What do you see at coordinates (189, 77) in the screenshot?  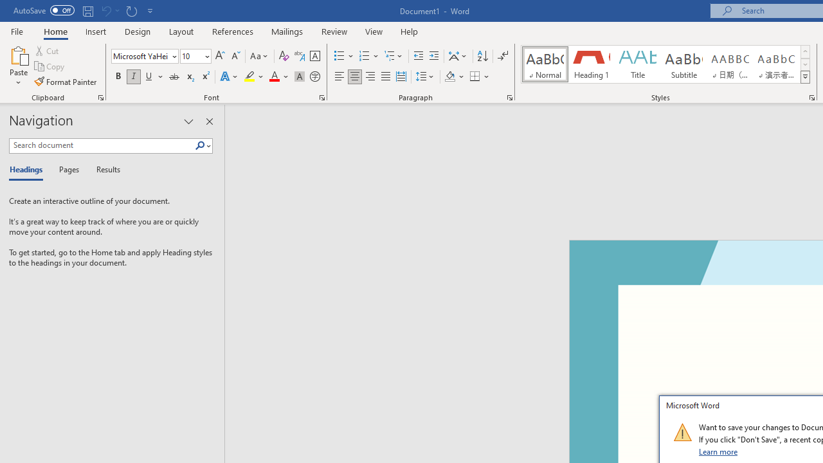 I see `Subscript` at bounding box center [189, 77].